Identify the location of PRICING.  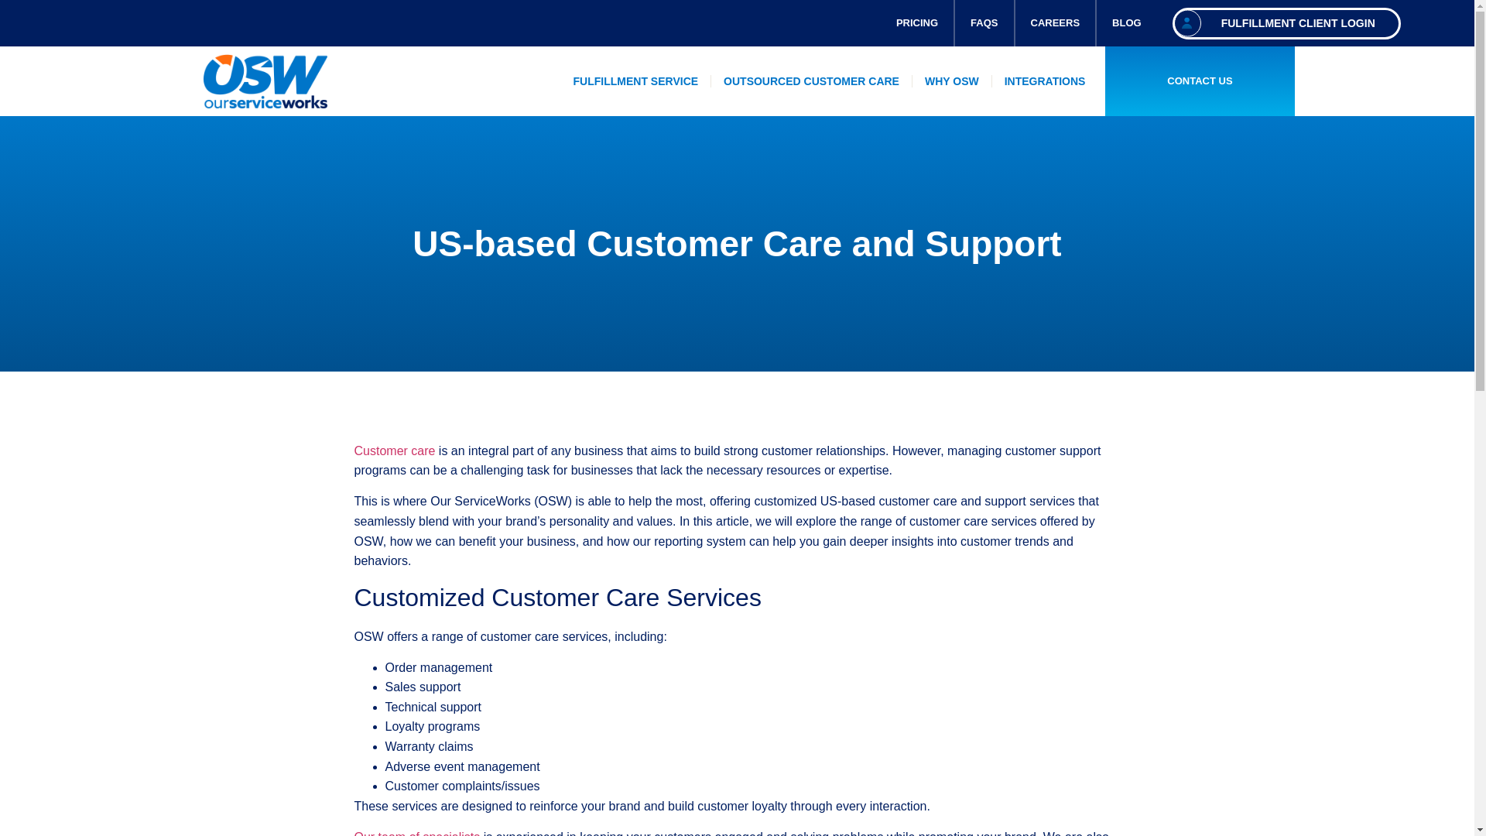
(917, 23).